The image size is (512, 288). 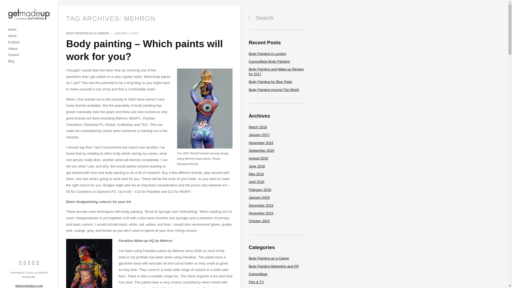 I want to click on Body Painting as a Career, so click(x=269, y=258).